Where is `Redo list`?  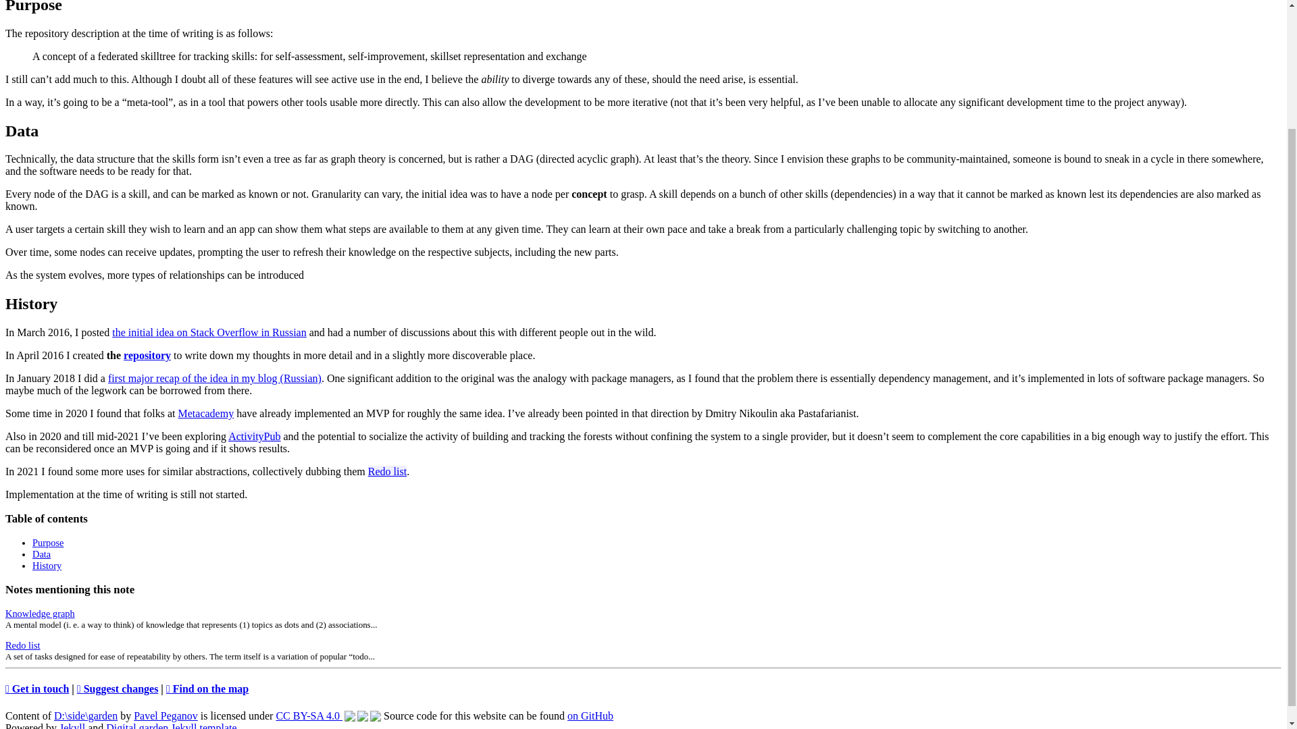
Redo list is located at coordinates (388, 471).